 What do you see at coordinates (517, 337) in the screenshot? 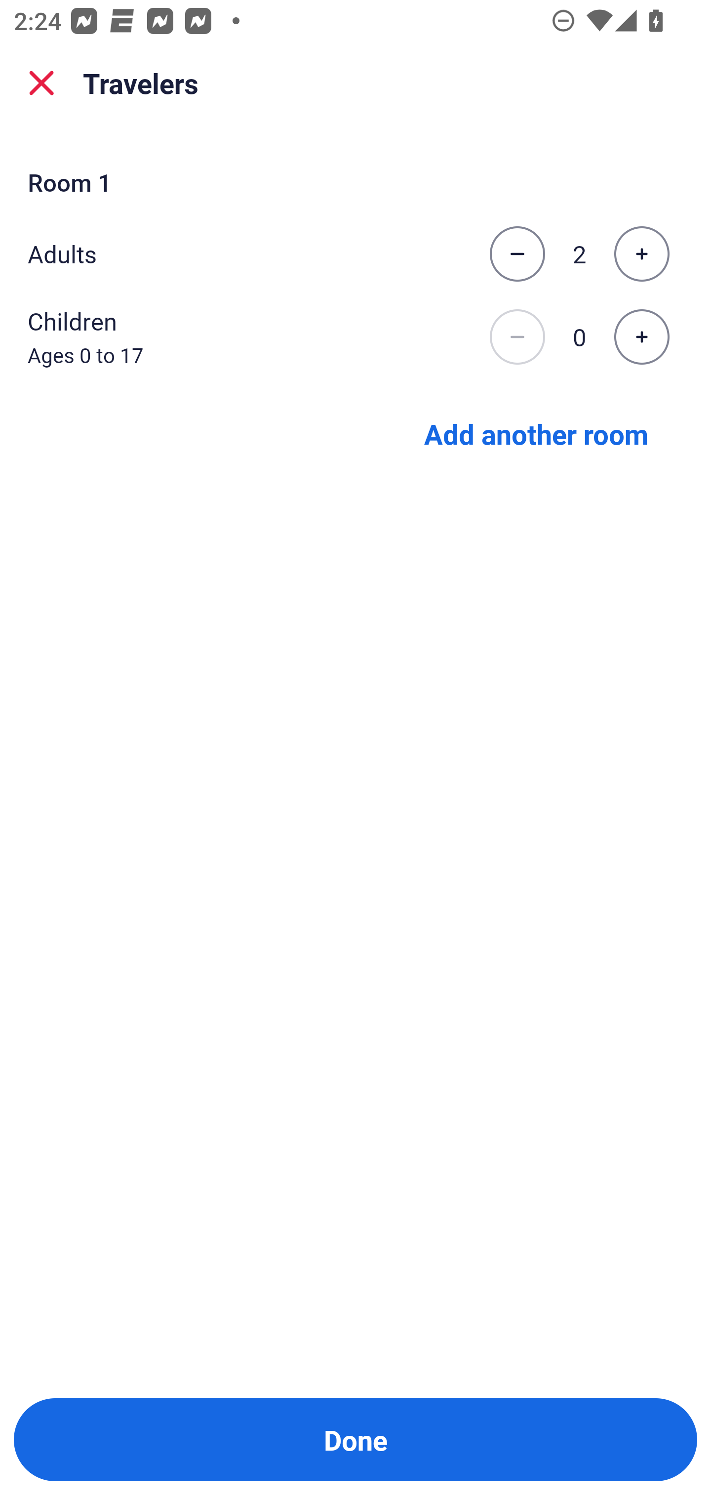
I see `Decrease the number of children` at bounding box center [517, 337].